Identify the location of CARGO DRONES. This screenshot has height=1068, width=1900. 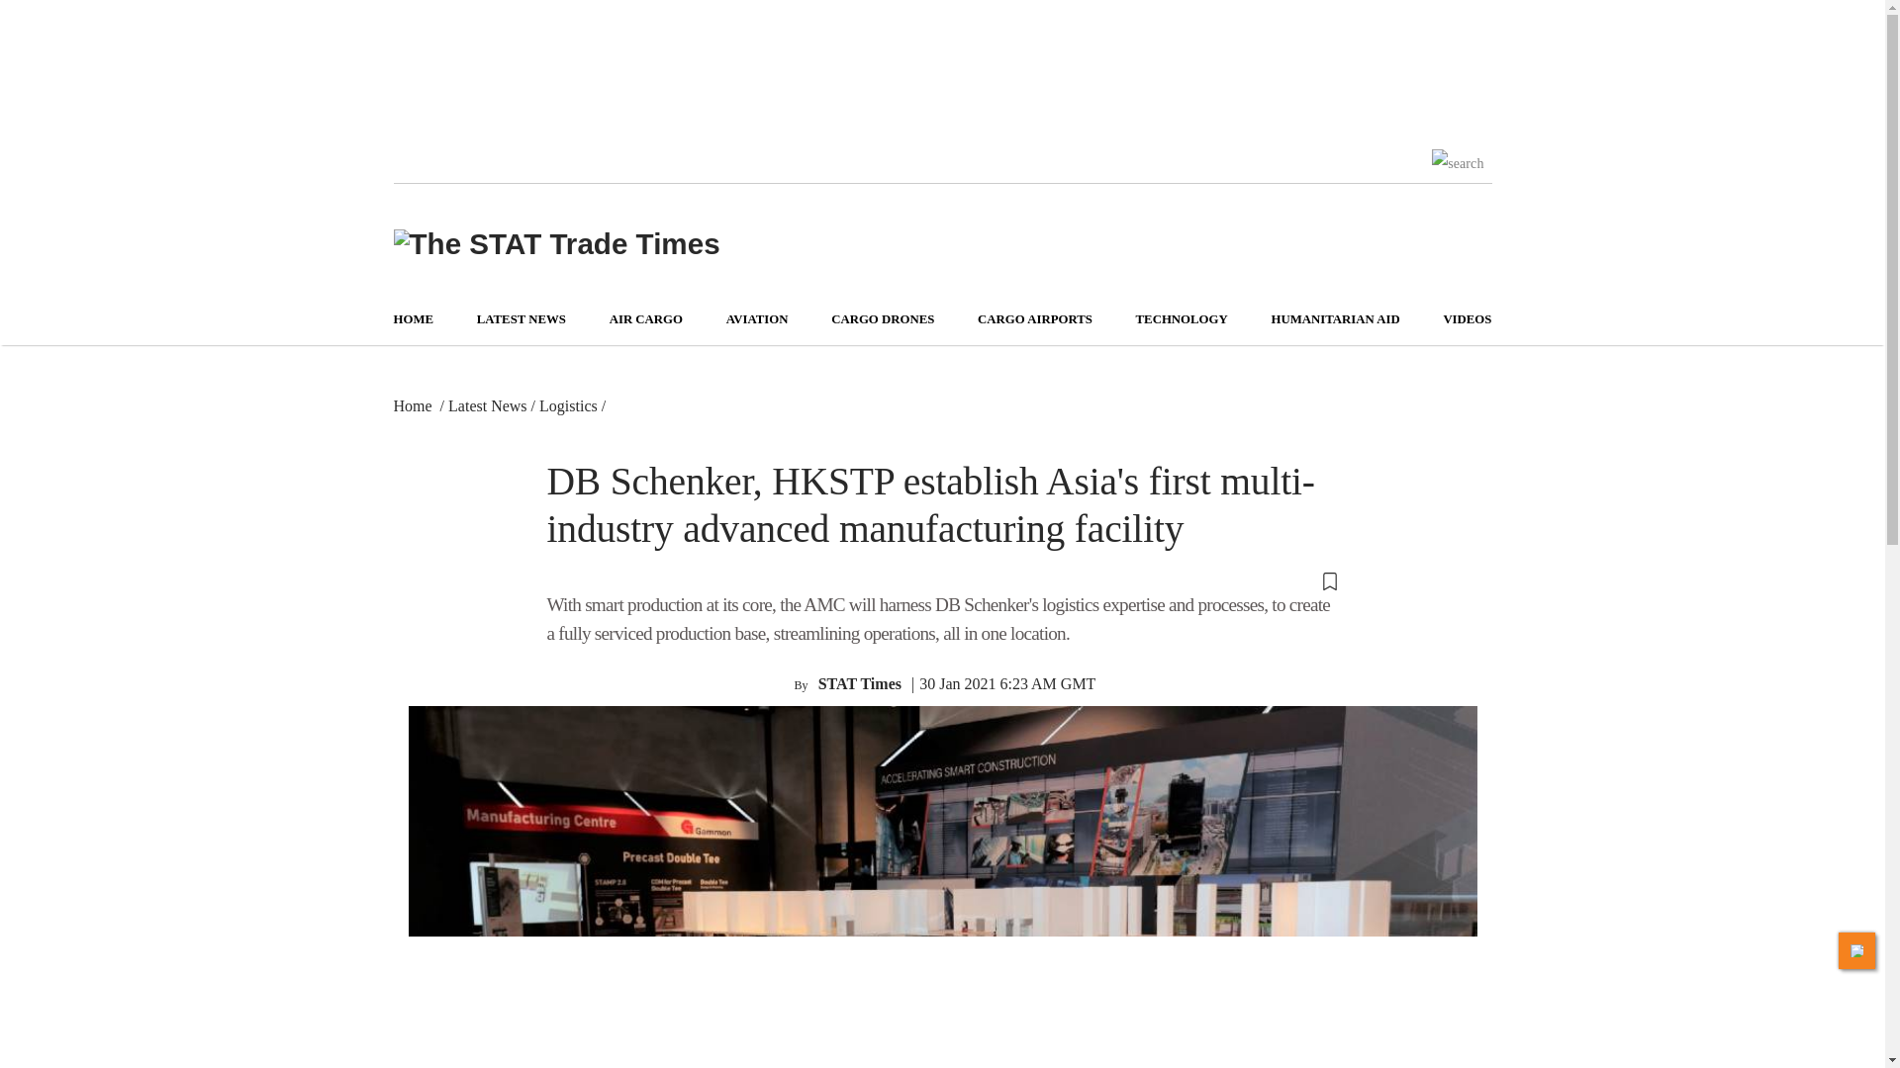
(883, 319).